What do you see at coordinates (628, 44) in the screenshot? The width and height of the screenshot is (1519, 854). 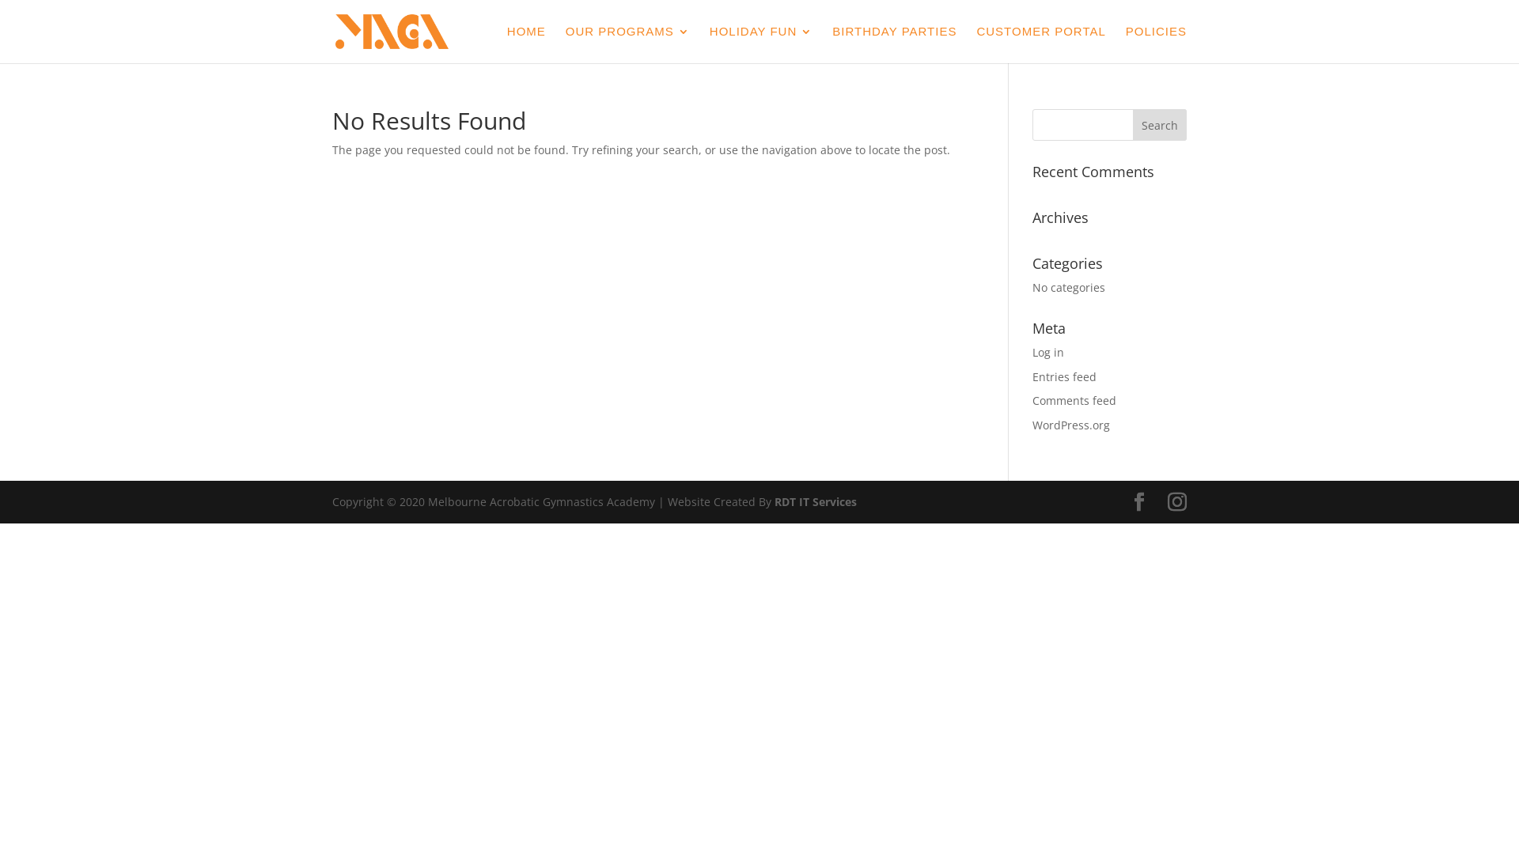 I see `OUR PROGRAMS` at bounding box center [628, 44].